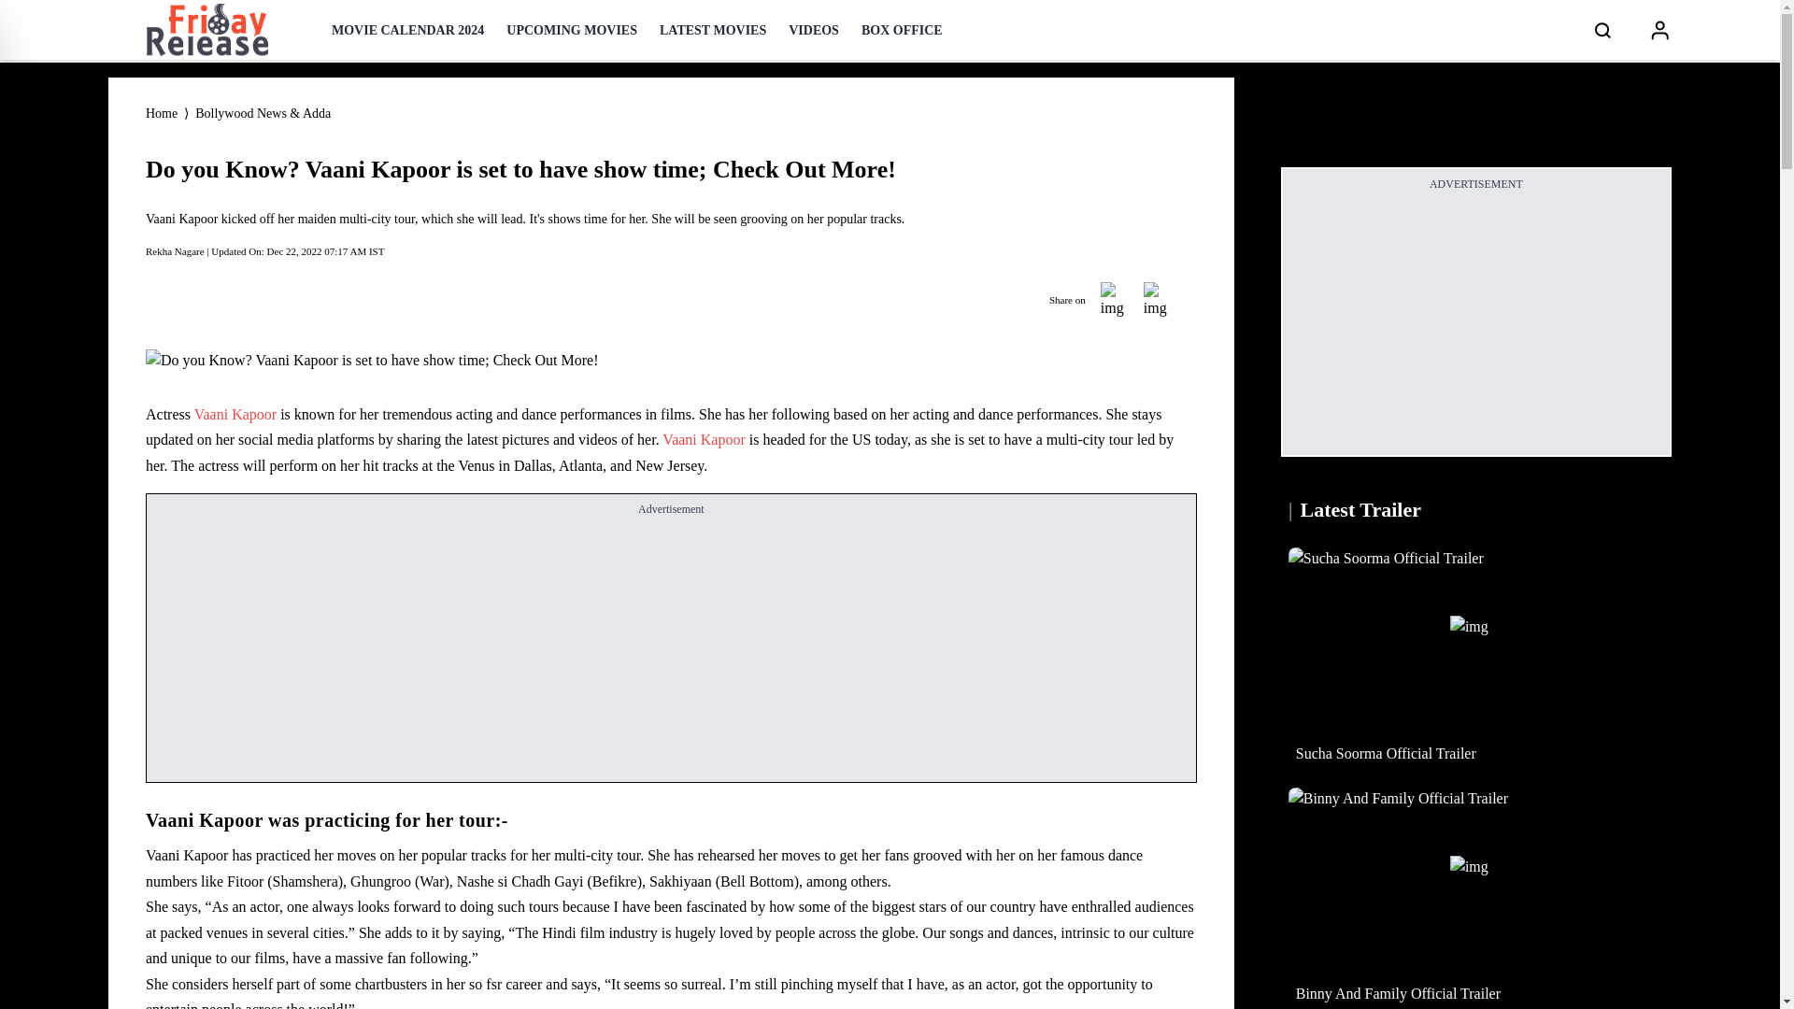  I want to click on Share on, so click(1116, 301).